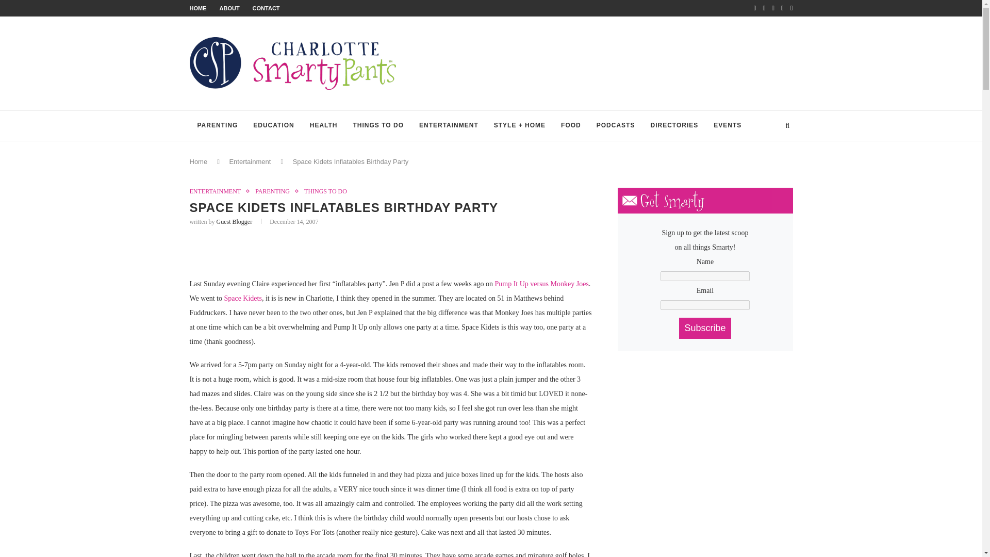 Image resolution: width=990 pixels, height=557 pixels. Describe the element at coordinates (727, 126) in the screenshot. I see `EVENTS` at that location.